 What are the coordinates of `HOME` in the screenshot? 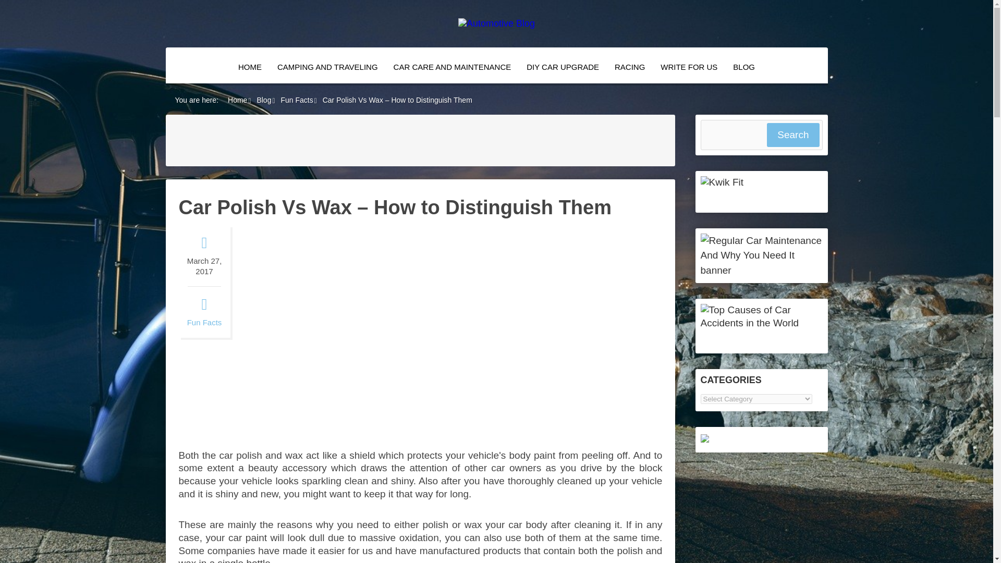 It's located at (249, 67).